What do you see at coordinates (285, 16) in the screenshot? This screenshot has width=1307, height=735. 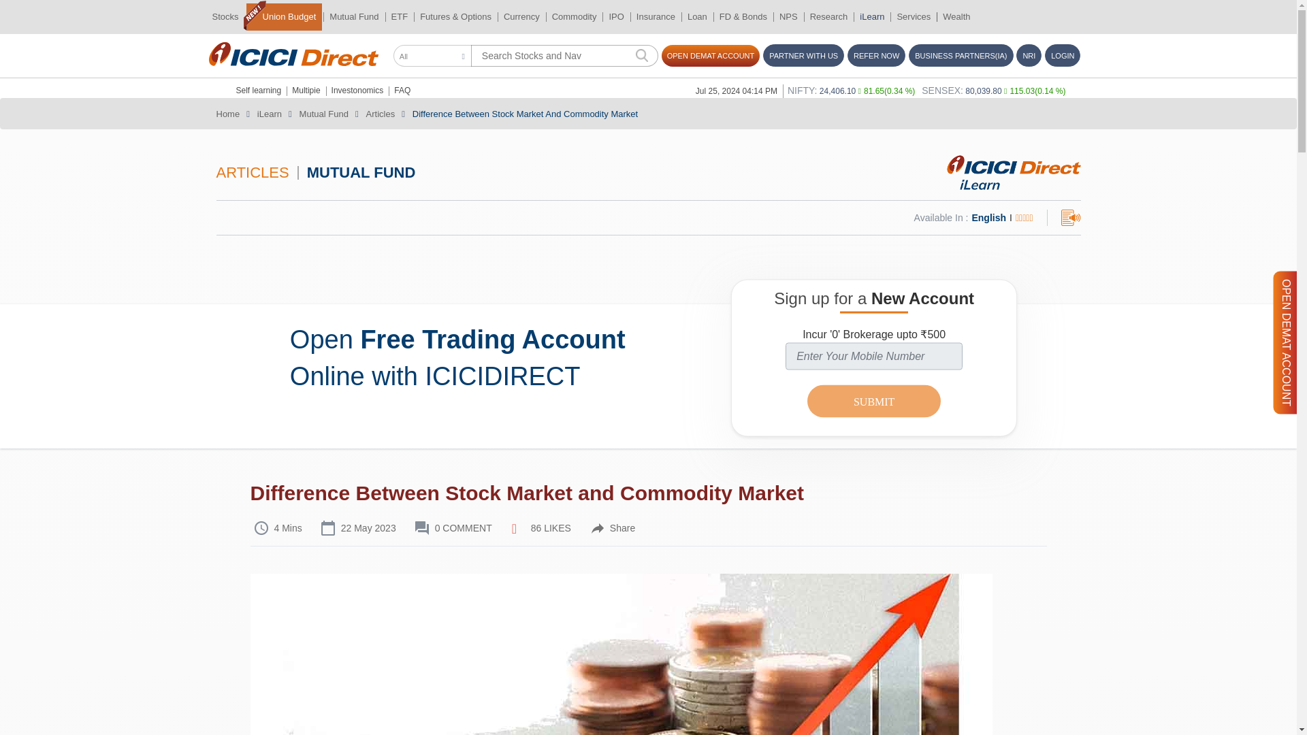 I see `Union Budget` at bounding box center [285, 16].